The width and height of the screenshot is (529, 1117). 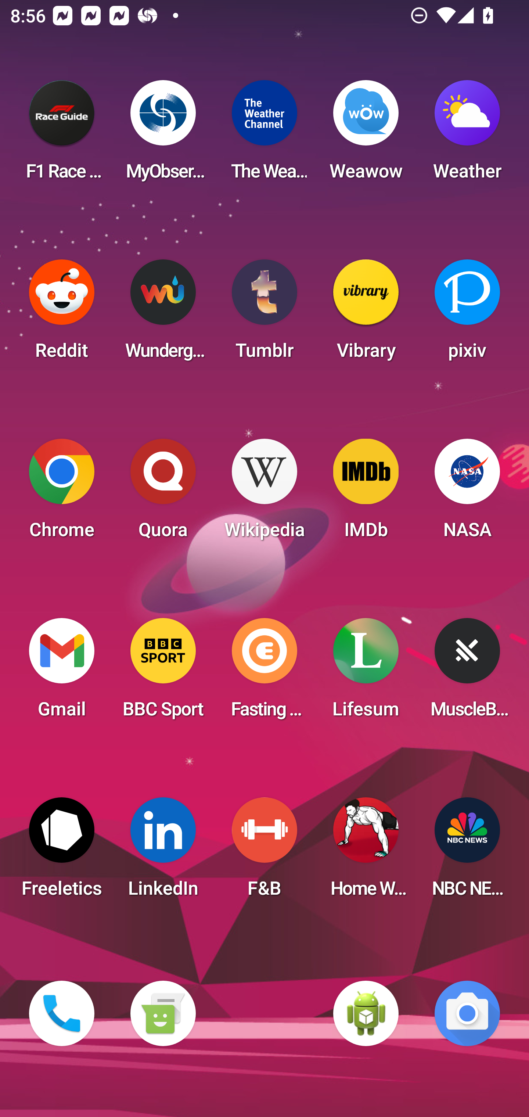 What do you see at coordinates (467, 852) in the screenshot?
I see `NBC NEWS` at bounding box center [467, 852].